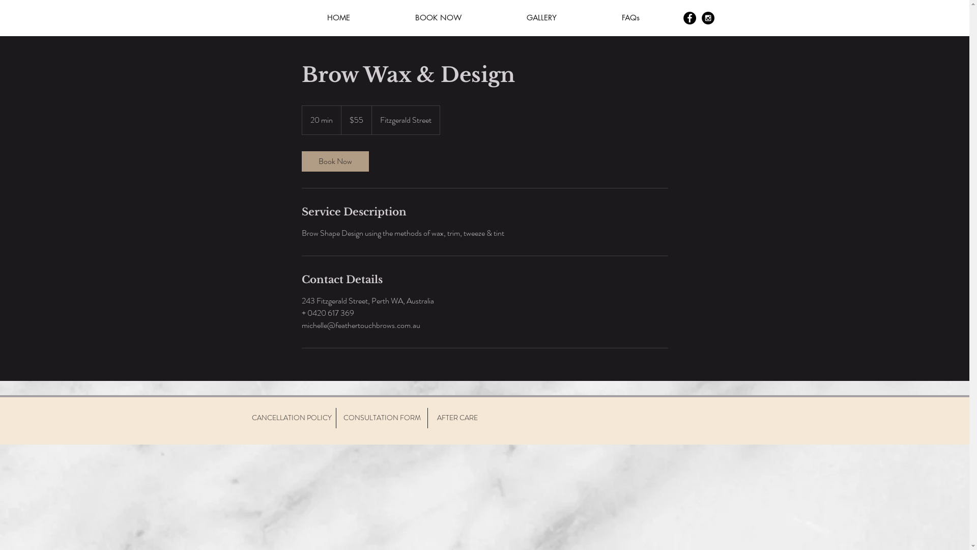  I want to click on AFTER CARE, so click(457, 418).